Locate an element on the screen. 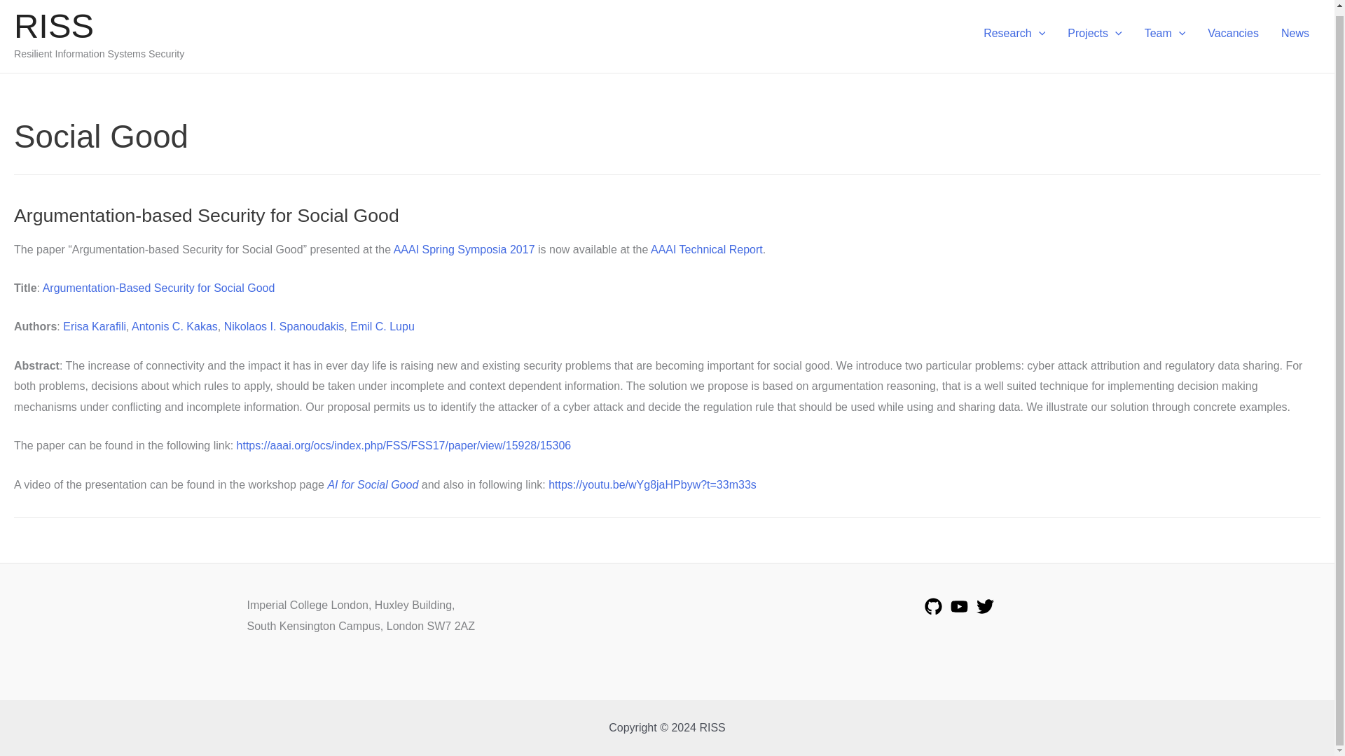  AAAI Technical Report is located at coordinates (706, 249).